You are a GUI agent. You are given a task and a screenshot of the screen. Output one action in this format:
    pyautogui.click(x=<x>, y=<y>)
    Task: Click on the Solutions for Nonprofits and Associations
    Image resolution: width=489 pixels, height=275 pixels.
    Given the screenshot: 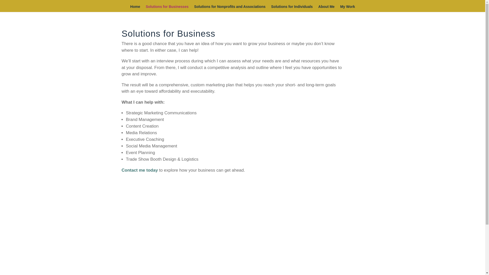 What is the action you would take?
    pyautogui.click(x=230, y=8)
    